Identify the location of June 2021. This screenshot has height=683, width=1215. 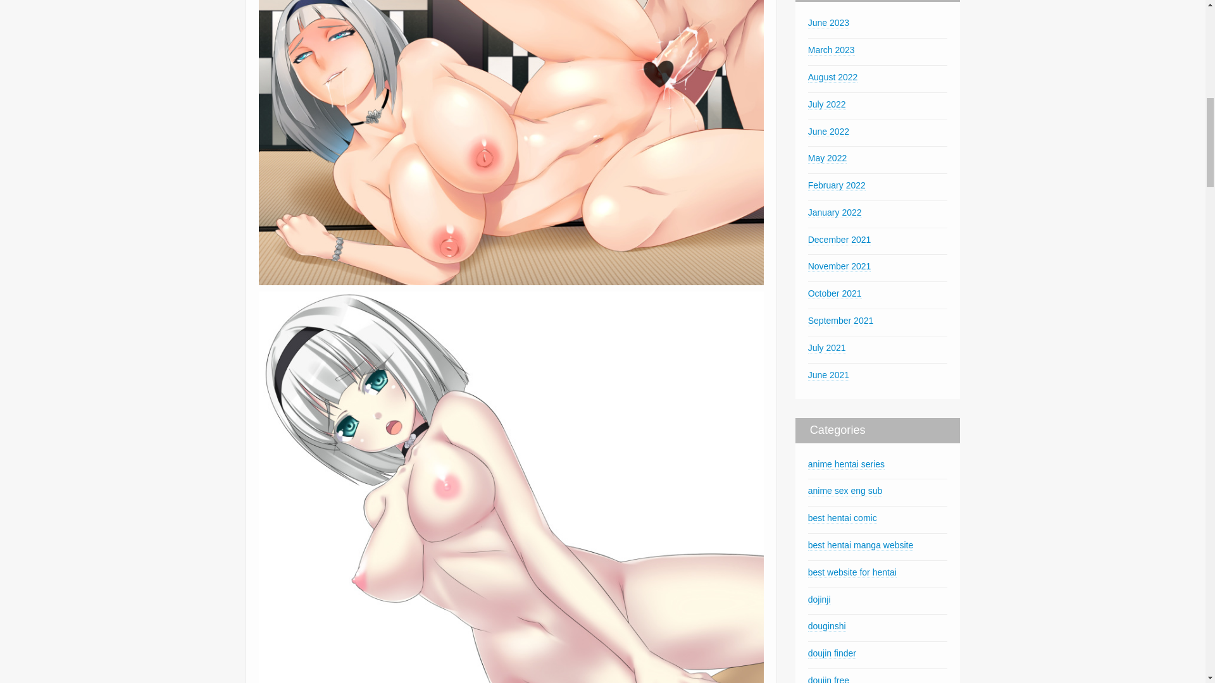
(828, 375).